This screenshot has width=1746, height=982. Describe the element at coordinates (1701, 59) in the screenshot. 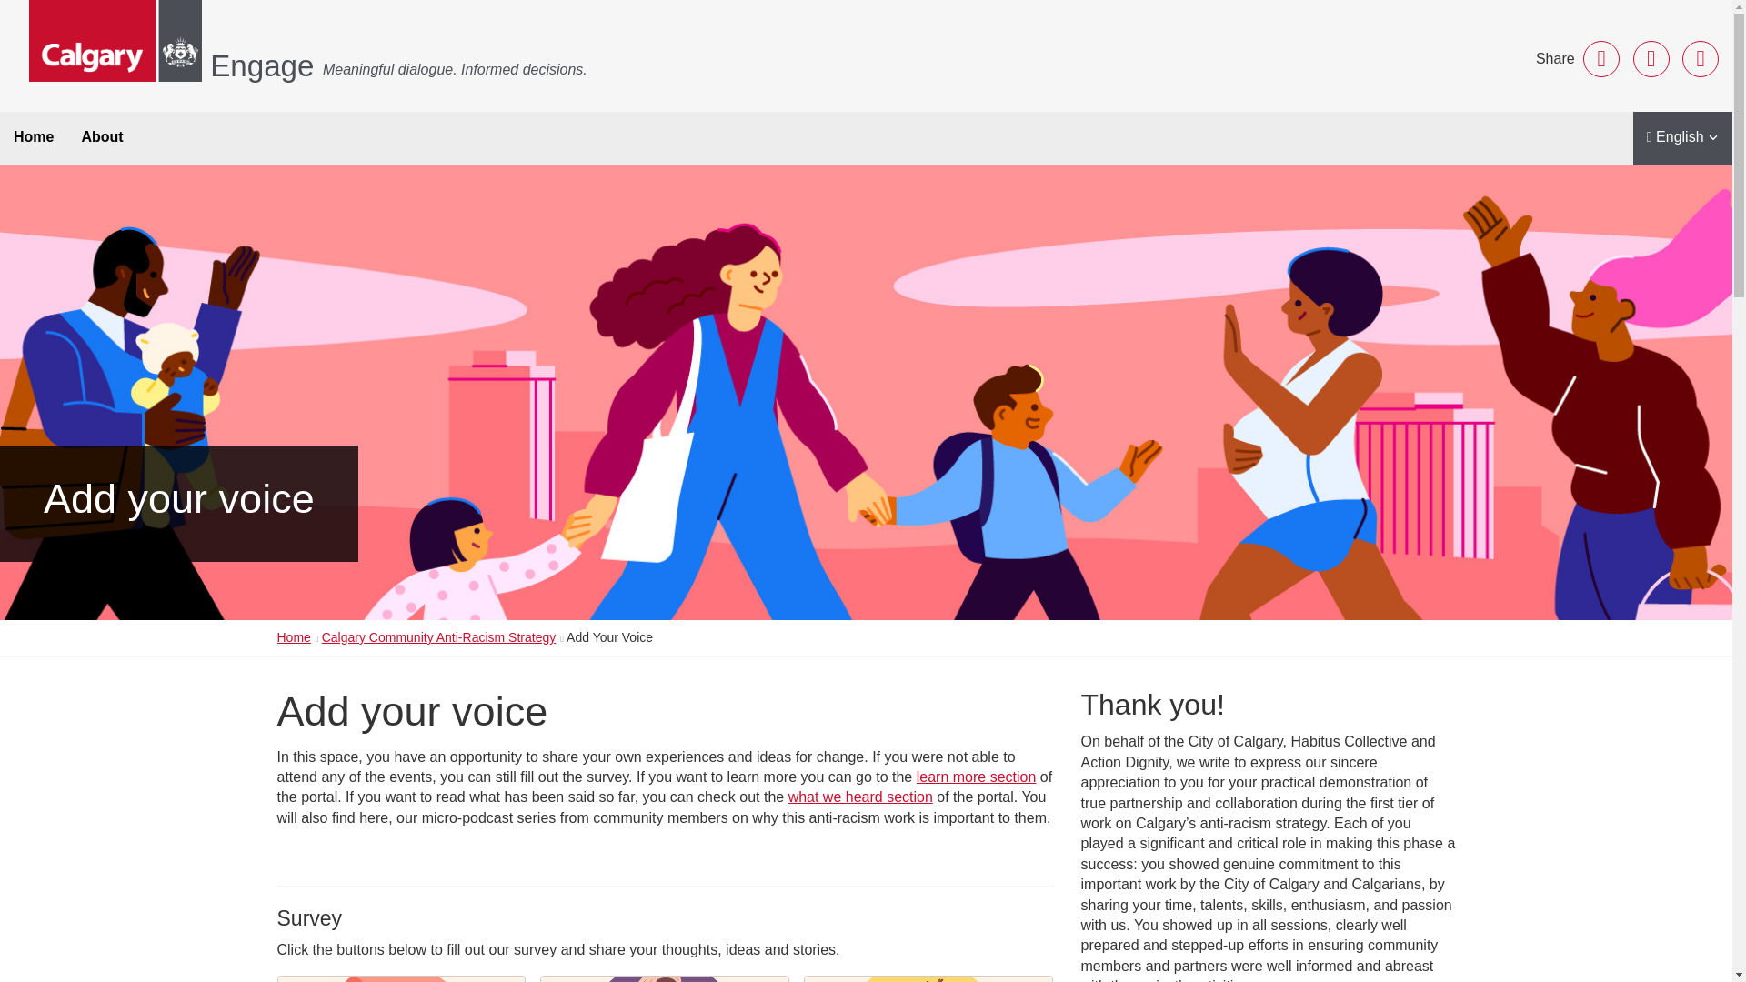

I see `LinkedIn` at that location.